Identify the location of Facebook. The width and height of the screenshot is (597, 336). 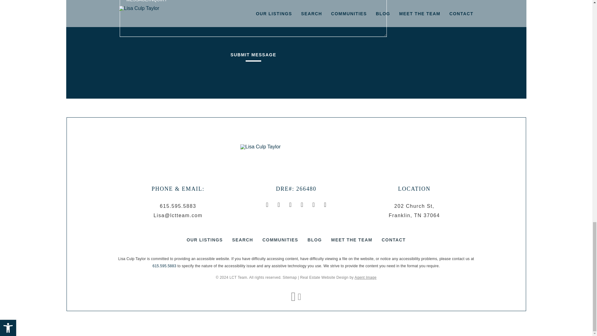
(267, 205).